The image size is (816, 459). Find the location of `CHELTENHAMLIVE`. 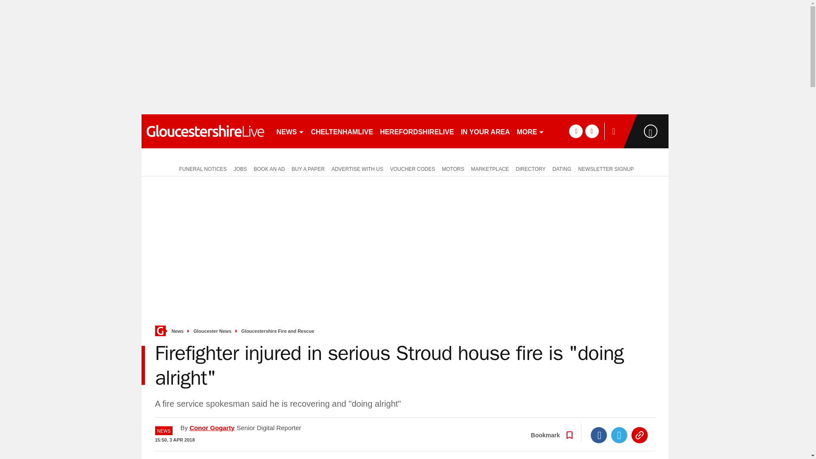

CHELTENHAMLIVE is located at coordinates (342, 131).